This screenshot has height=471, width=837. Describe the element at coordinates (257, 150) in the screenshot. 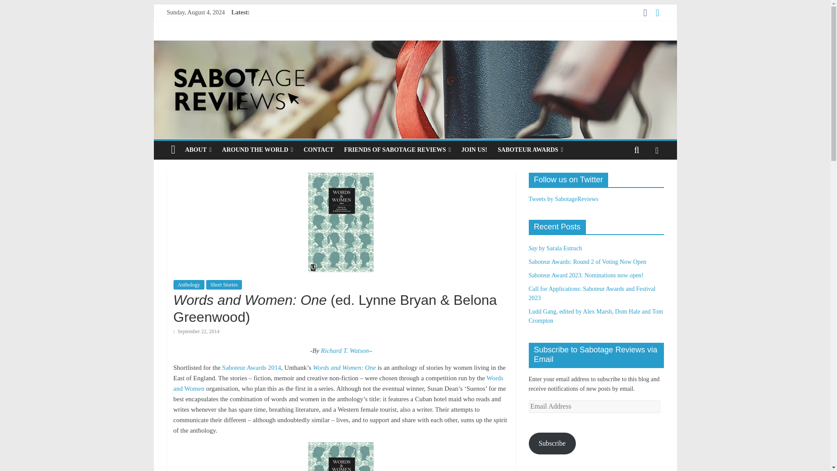

I see `AROUND THE WORLD` at that location.